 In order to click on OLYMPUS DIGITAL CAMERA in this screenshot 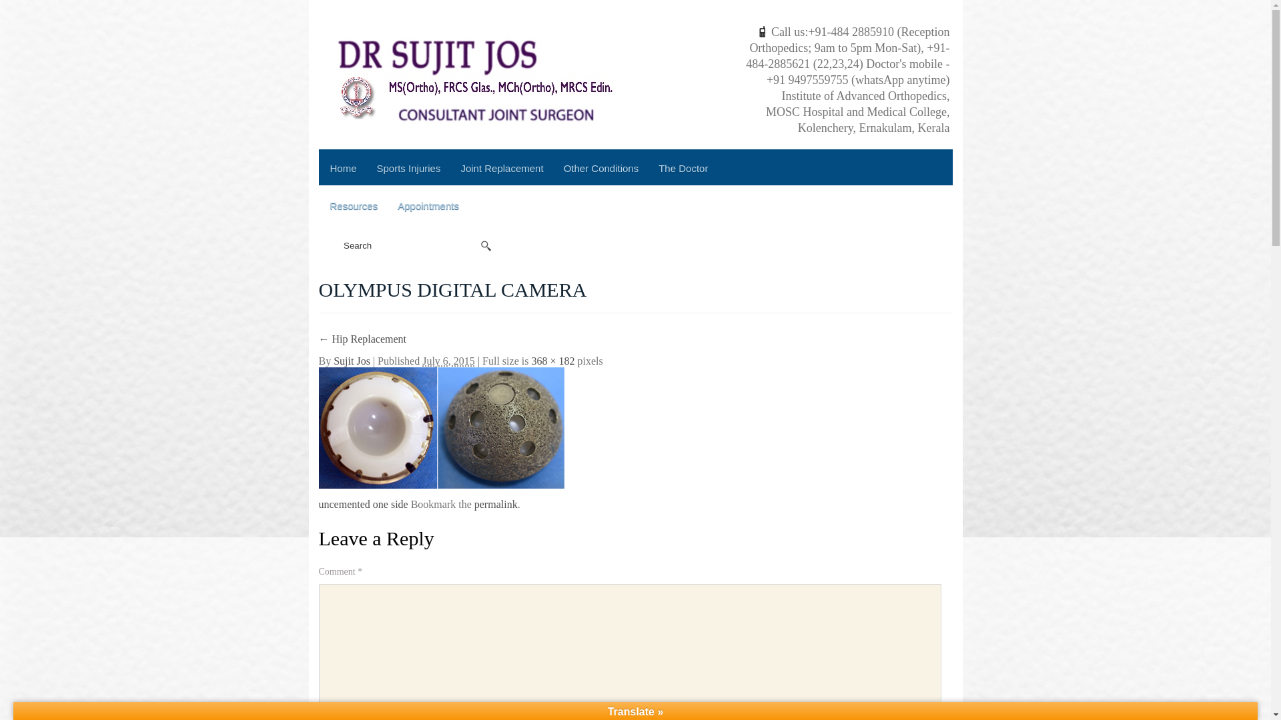, I will do `click(442, 427)`.